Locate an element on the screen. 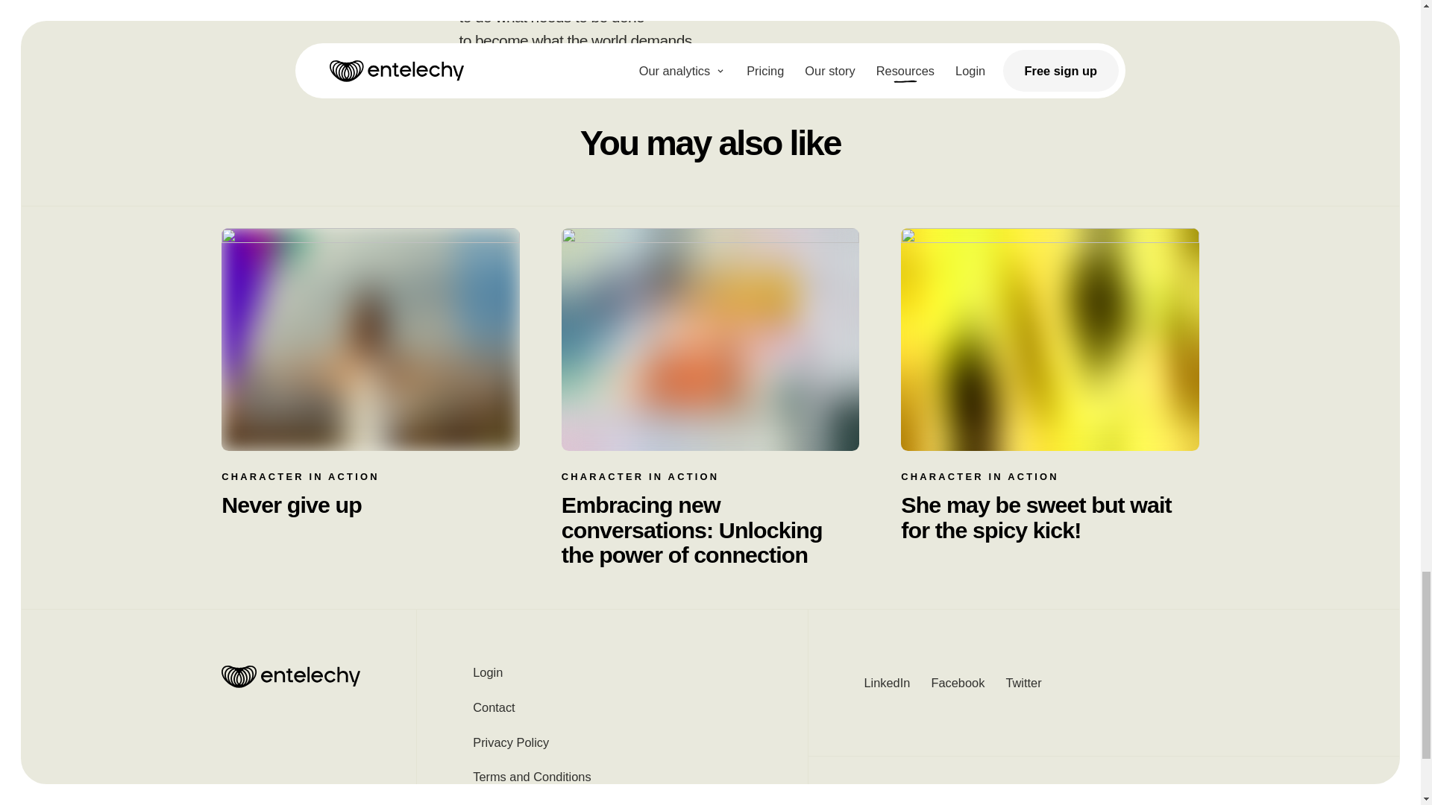  Privacy Policy is located at coordinates (612, 742).